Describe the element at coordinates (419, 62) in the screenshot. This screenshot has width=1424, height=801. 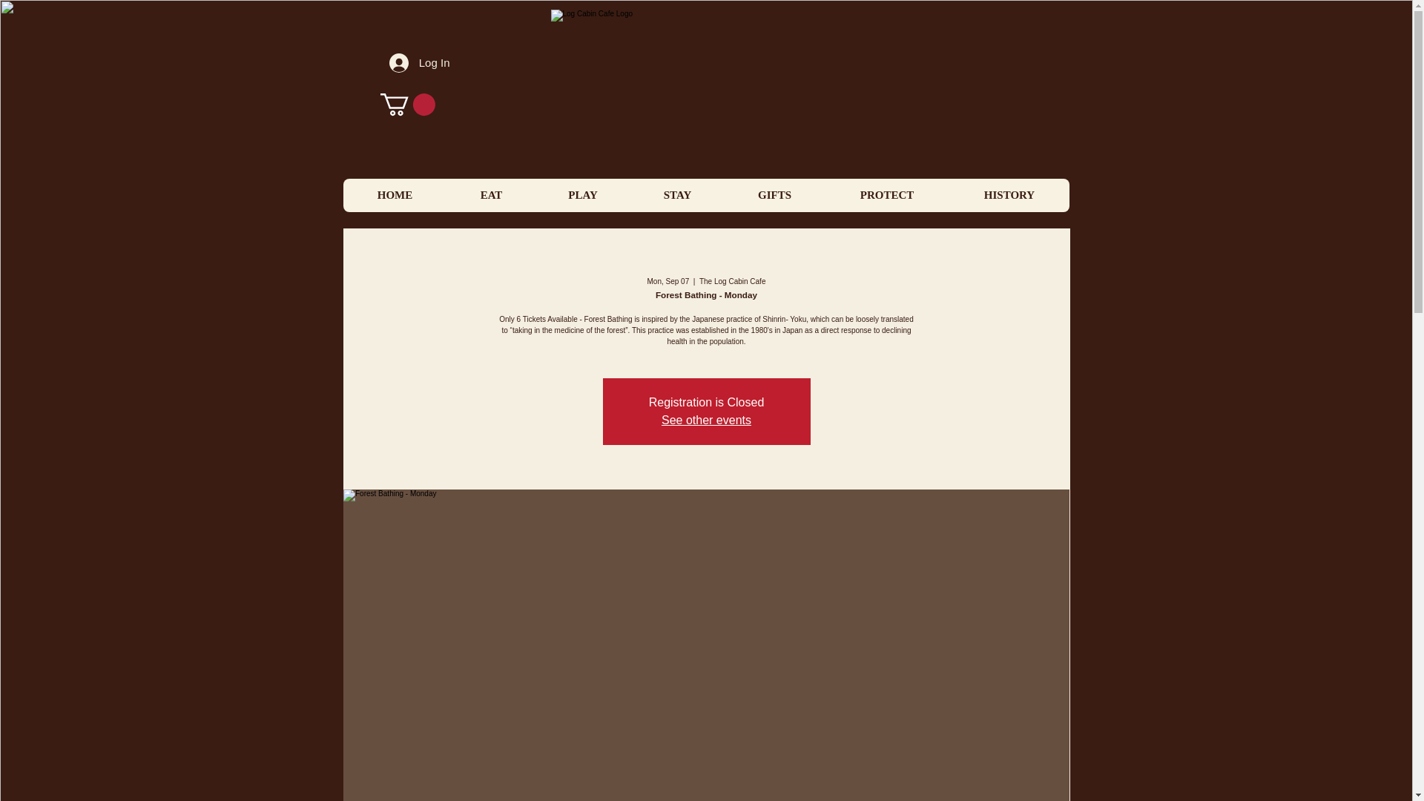
I see `Log In` at that location.